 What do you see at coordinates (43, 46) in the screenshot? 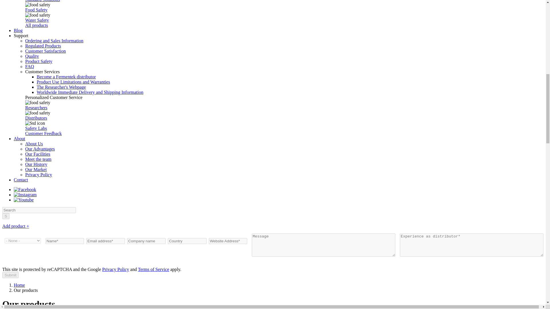
I see `Regulated Products` at bounding box center [43, 46].